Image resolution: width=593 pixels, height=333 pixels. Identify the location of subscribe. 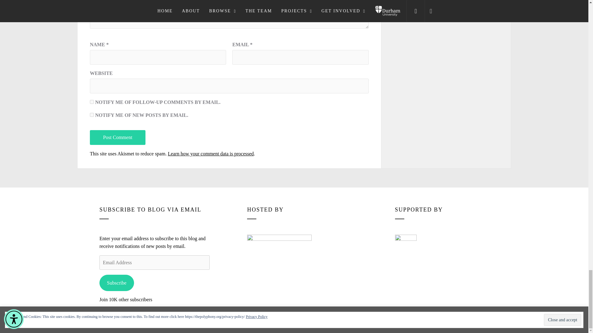
(92, 115).